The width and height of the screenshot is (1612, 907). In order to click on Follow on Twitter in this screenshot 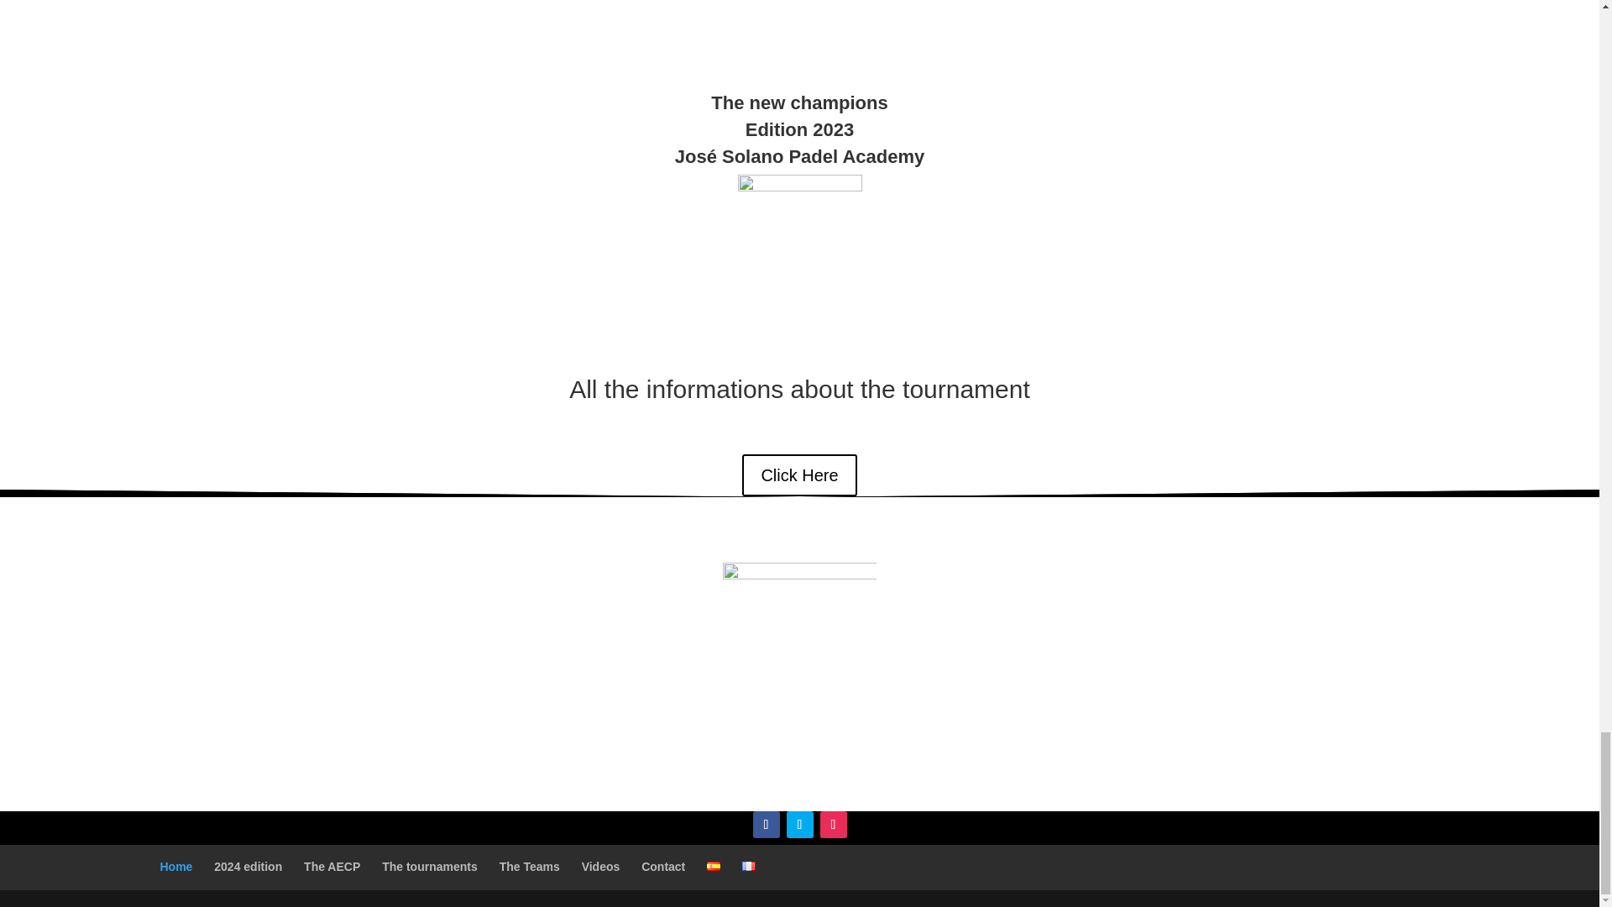, I will do `click(799, 824)`.